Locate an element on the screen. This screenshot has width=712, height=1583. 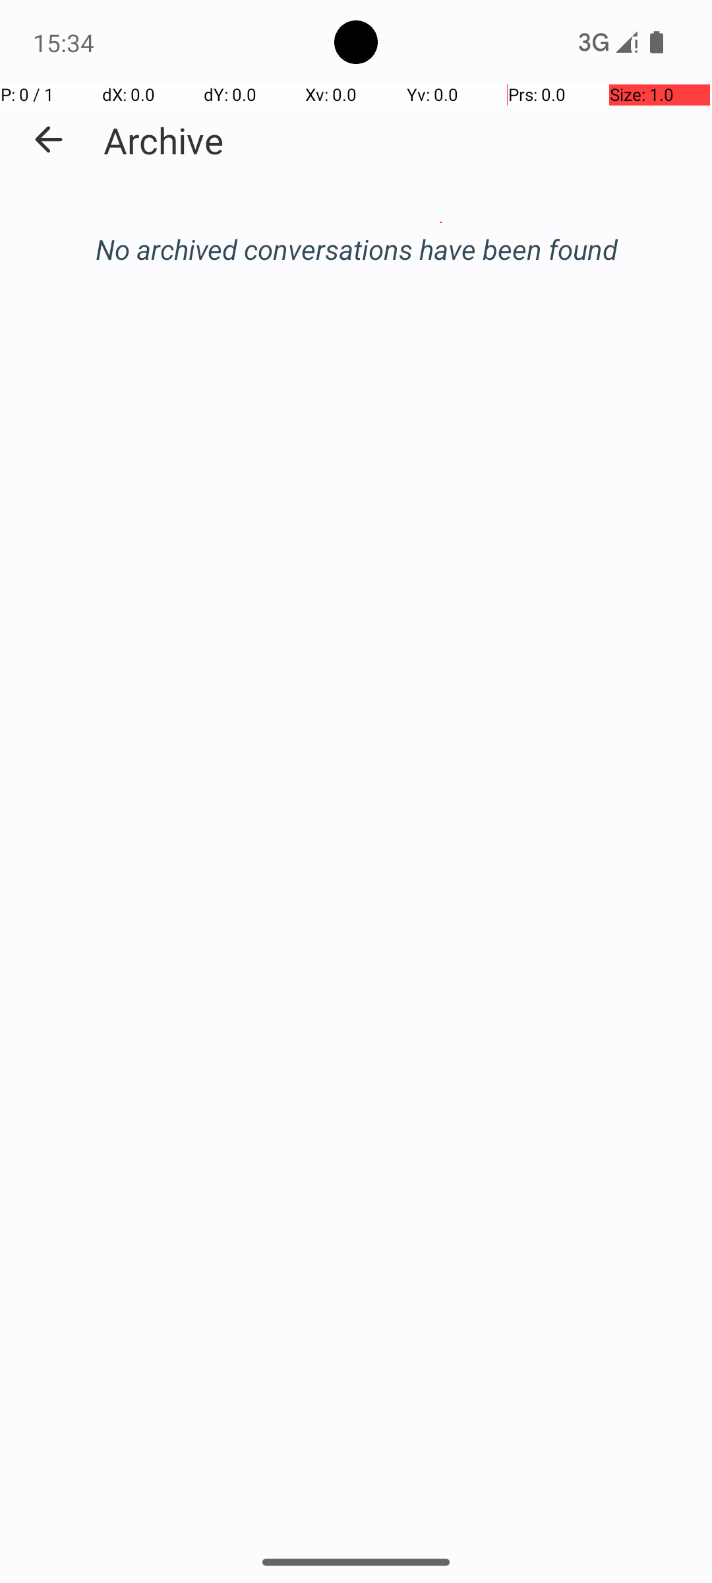
Archive is located at coordinates (163, 140).